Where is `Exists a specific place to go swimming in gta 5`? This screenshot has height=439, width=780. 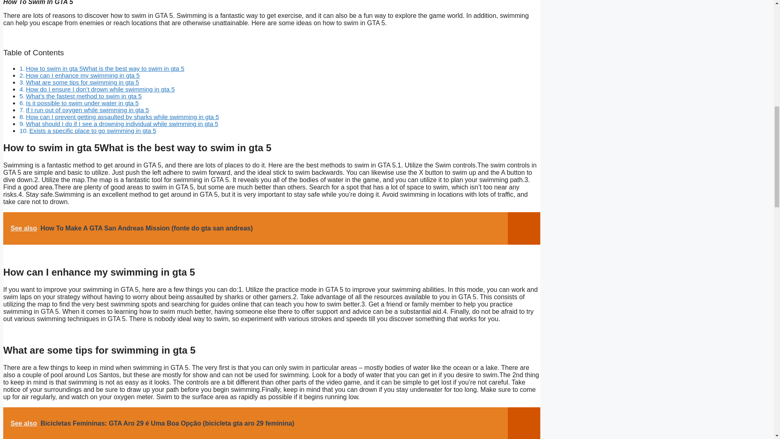
Exists a specific place to go swimming in gta 5 is located at coordinates (93, 131).